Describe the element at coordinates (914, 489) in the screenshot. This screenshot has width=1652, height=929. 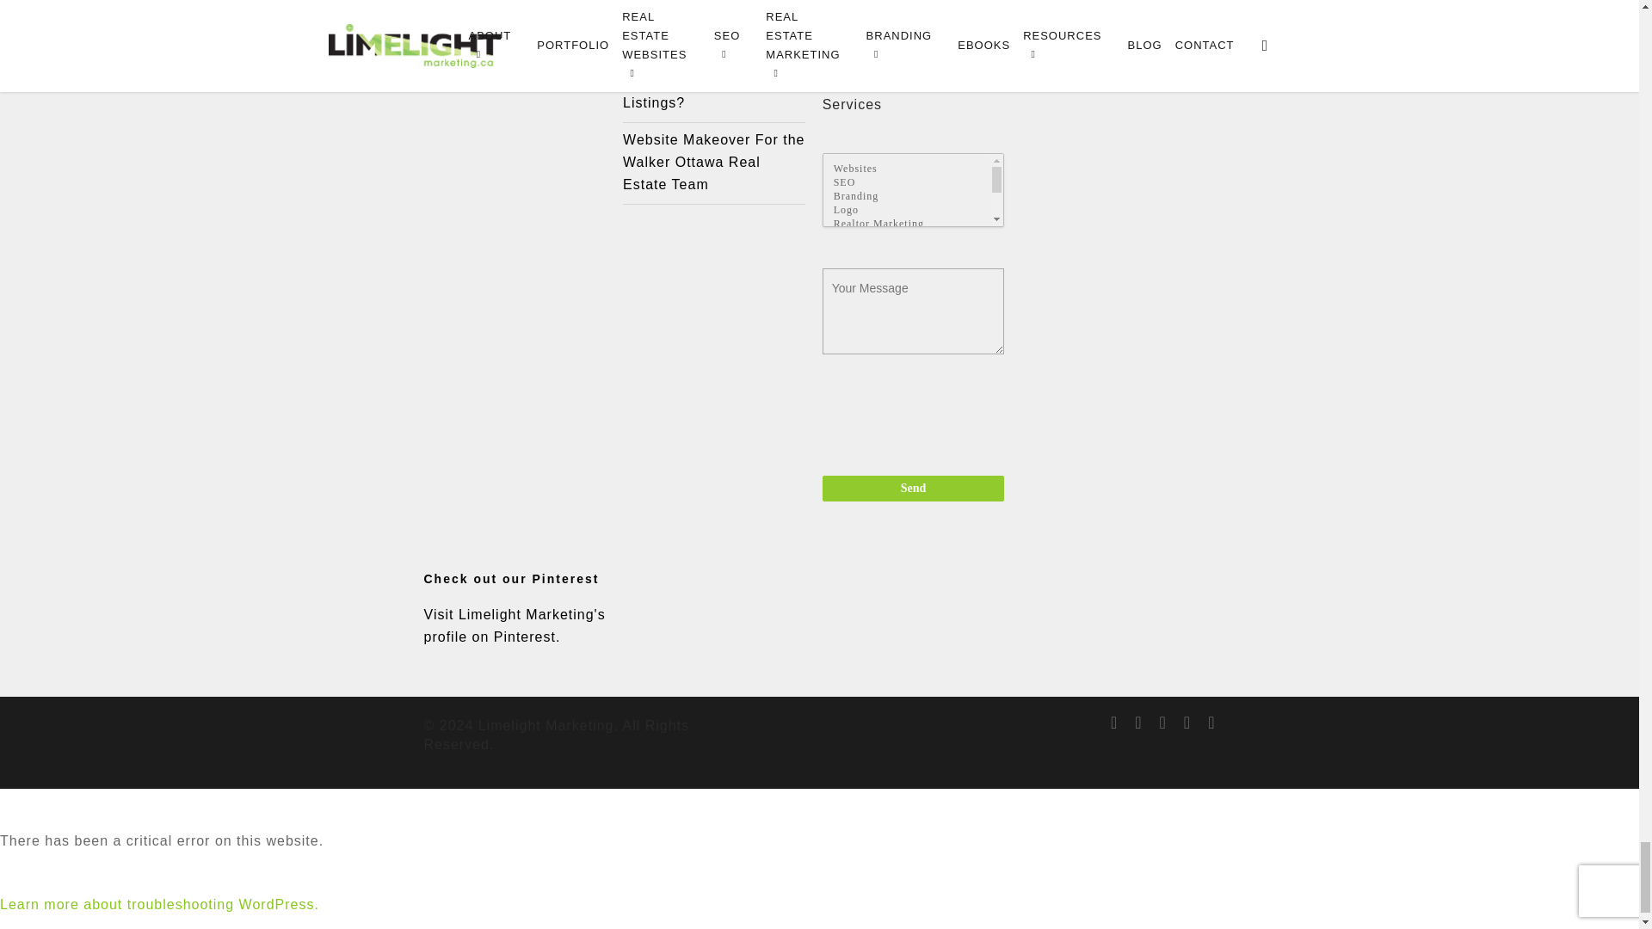
I see `Send` at that location.